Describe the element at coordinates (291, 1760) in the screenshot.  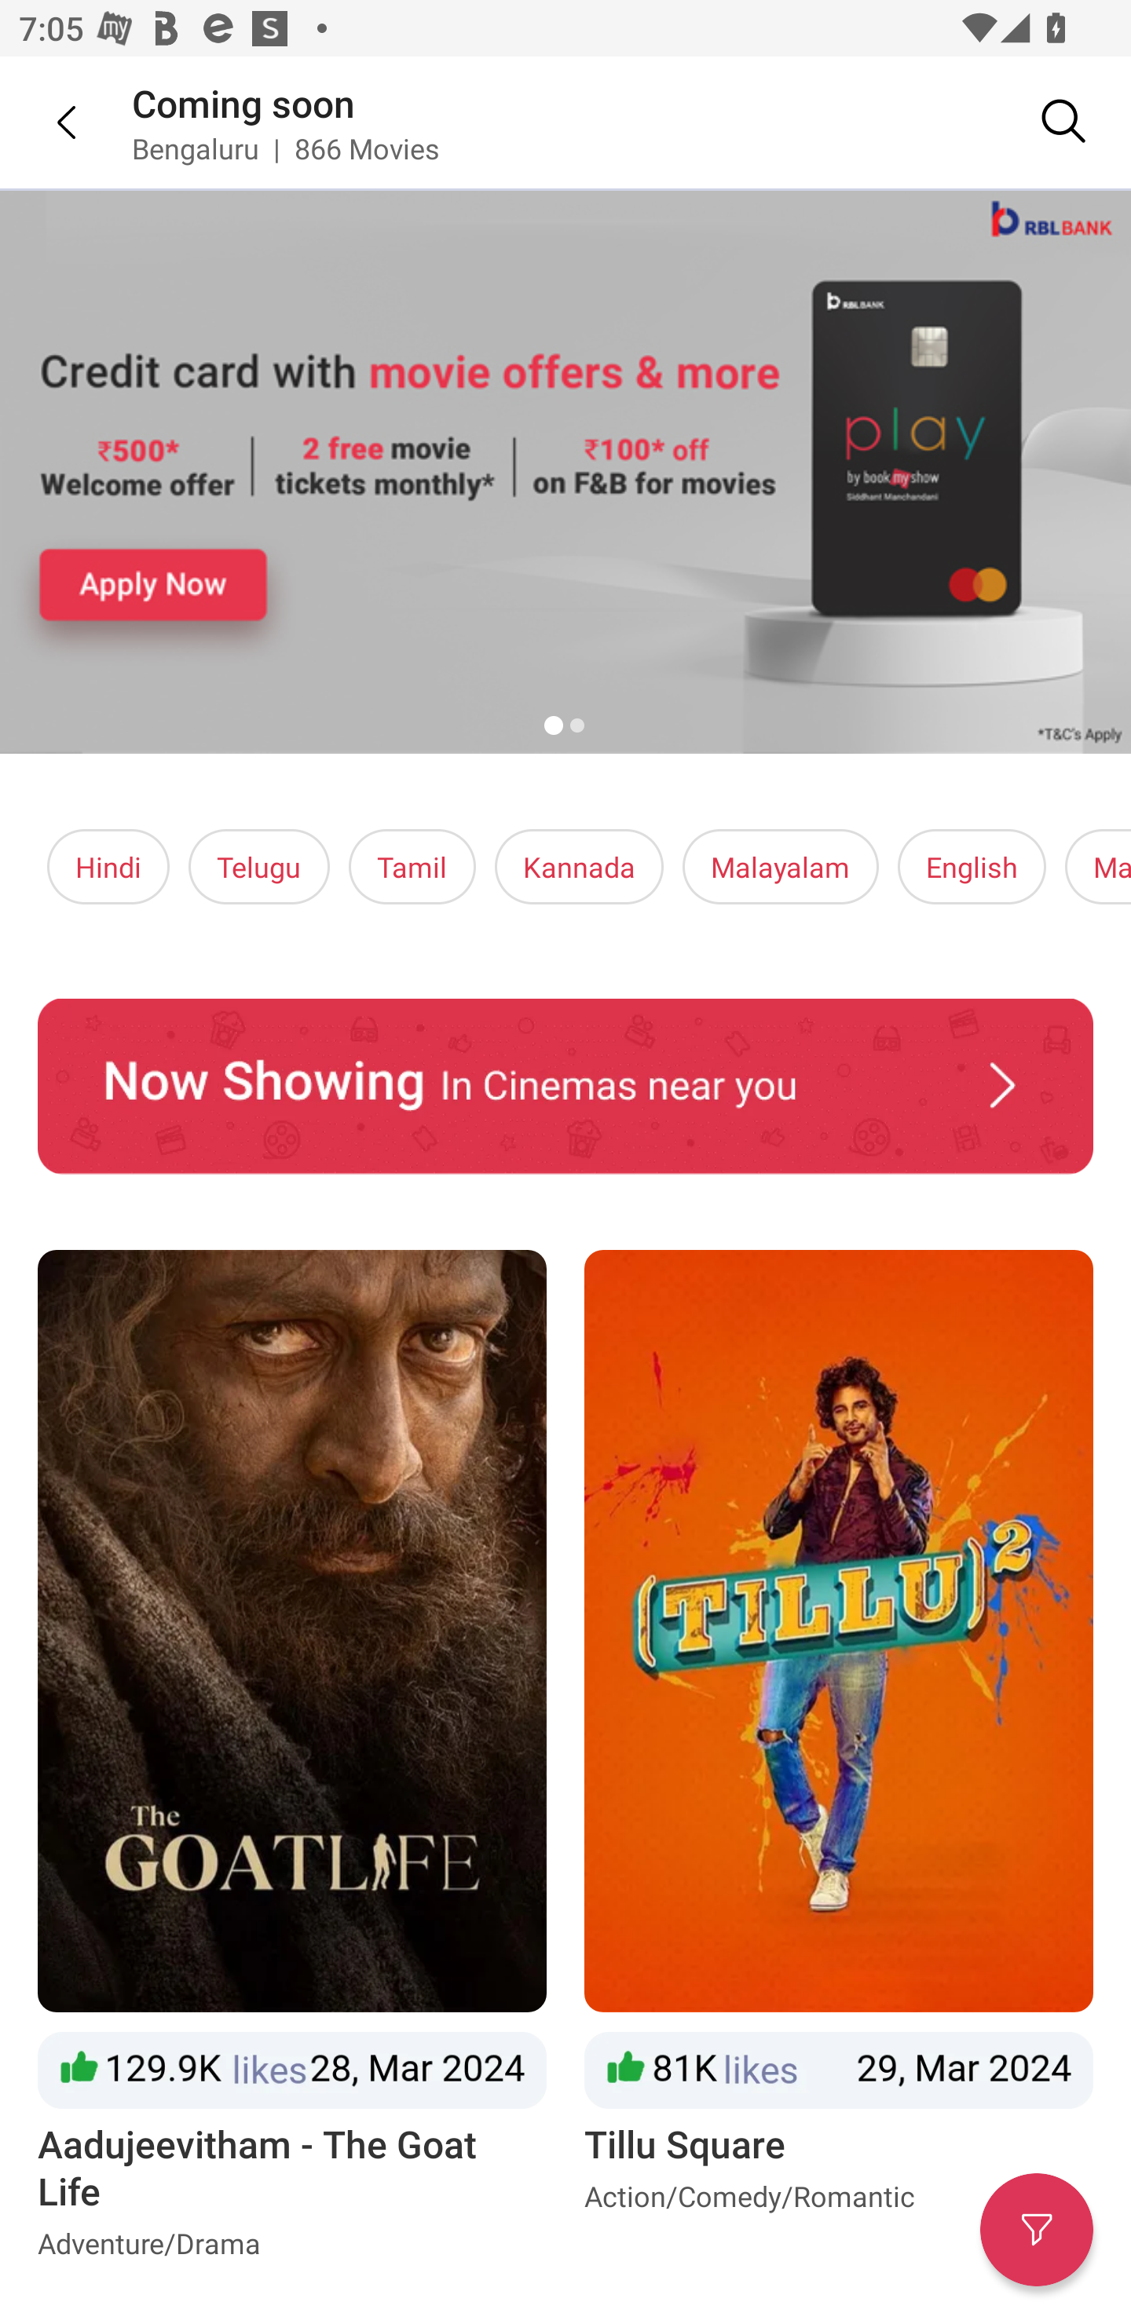
I see `Aadujeevitham - The Goat Life Adventure/Drama` at that location.